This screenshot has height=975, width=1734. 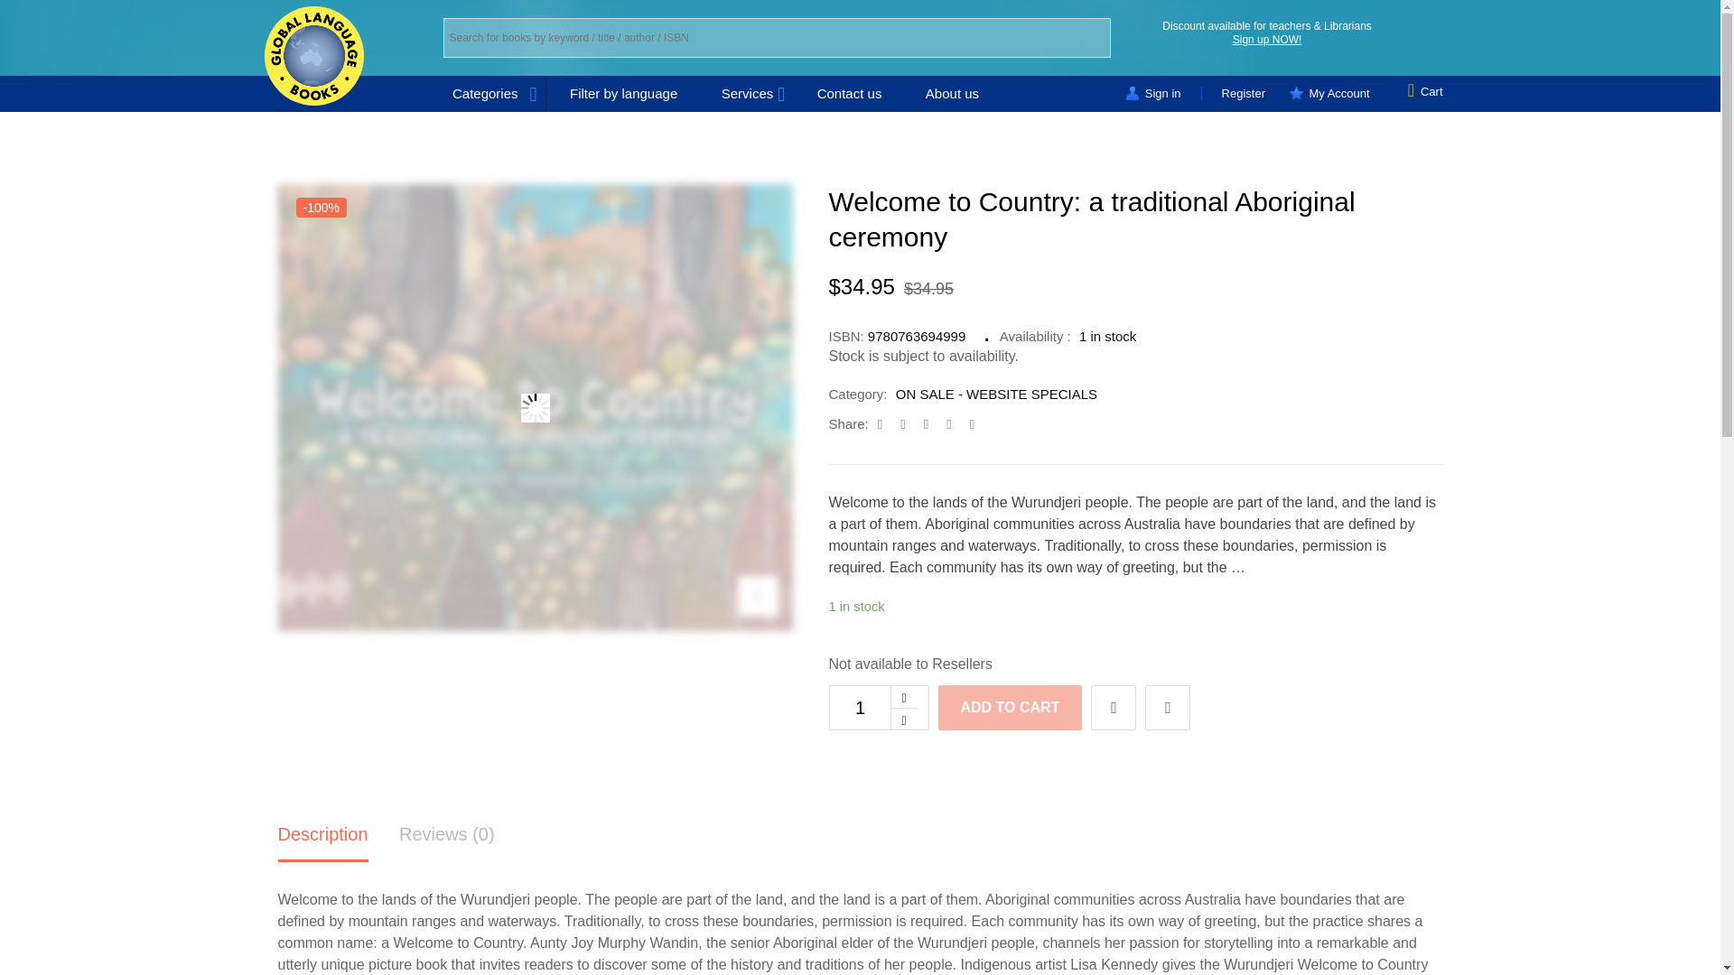 I want to click on Sign in, so click(x=1163, y=94).